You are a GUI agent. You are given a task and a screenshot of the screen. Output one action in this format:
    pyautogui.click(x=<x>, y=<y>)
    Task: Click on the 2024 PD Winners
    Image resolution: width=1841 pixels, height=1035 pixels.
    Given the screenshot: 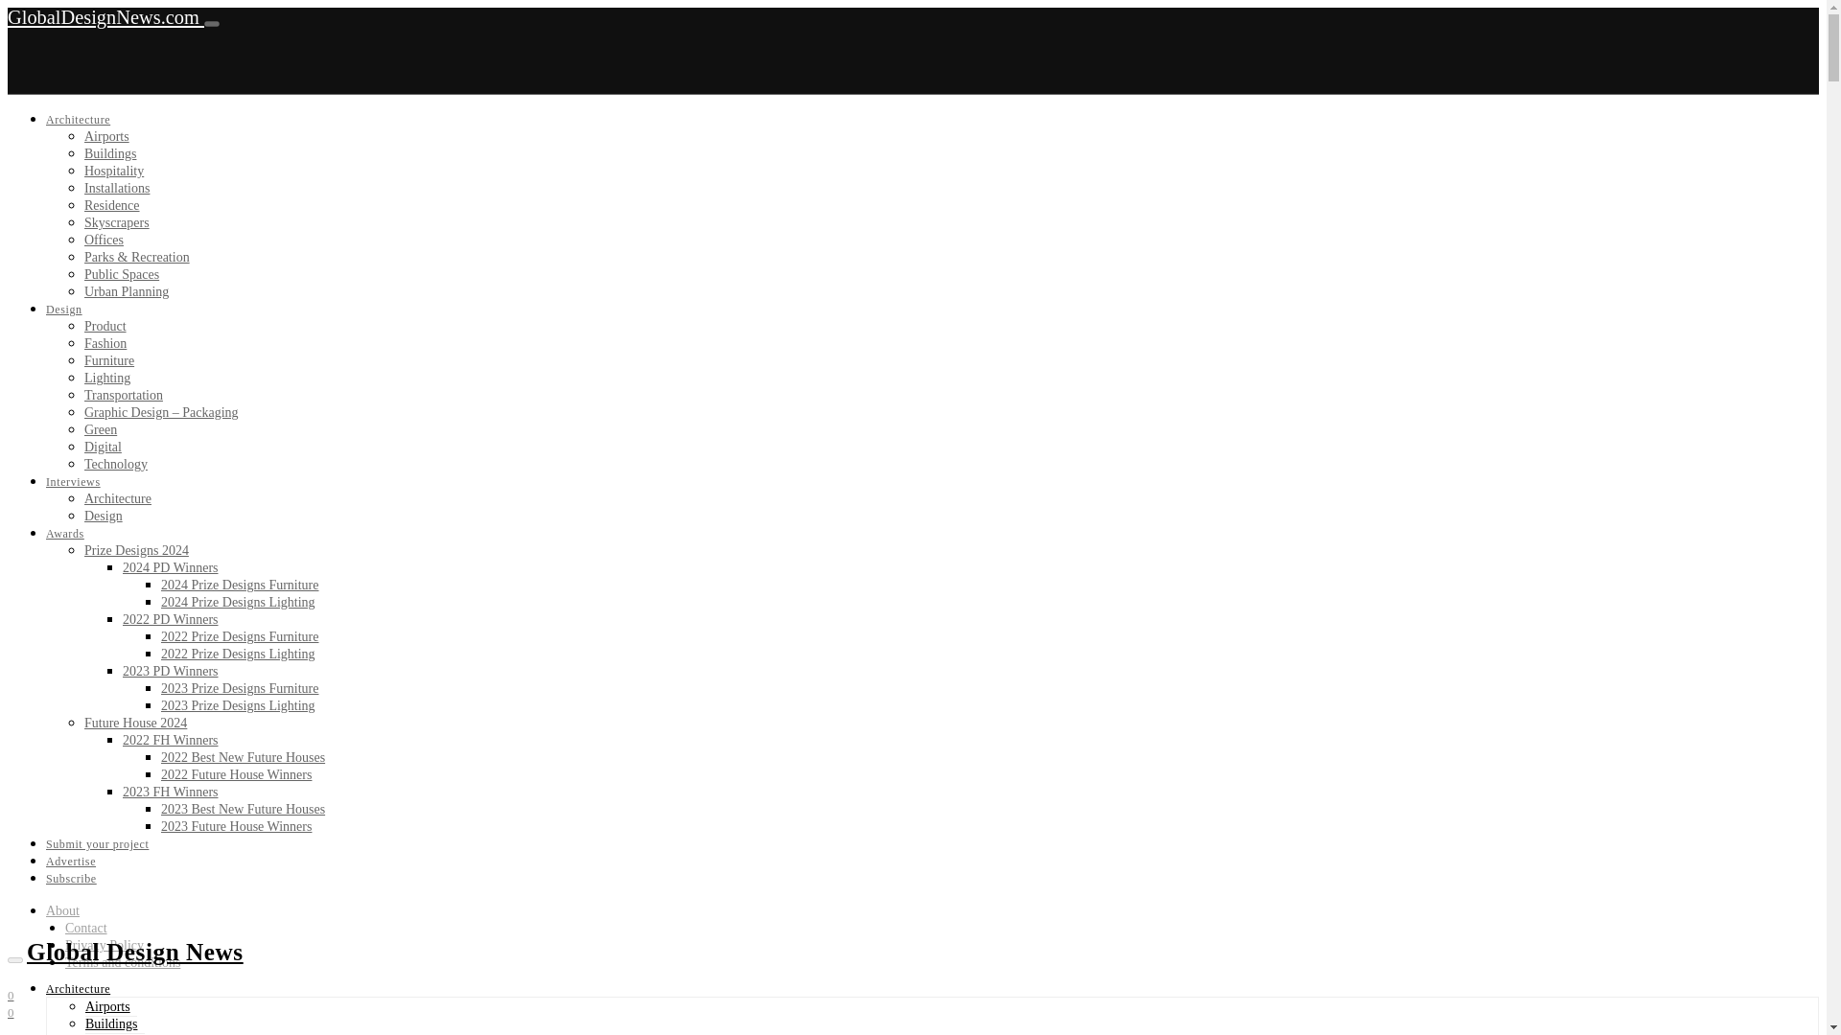 What is the action you would take?
    pyautogui.click(x=171, y=567)
    